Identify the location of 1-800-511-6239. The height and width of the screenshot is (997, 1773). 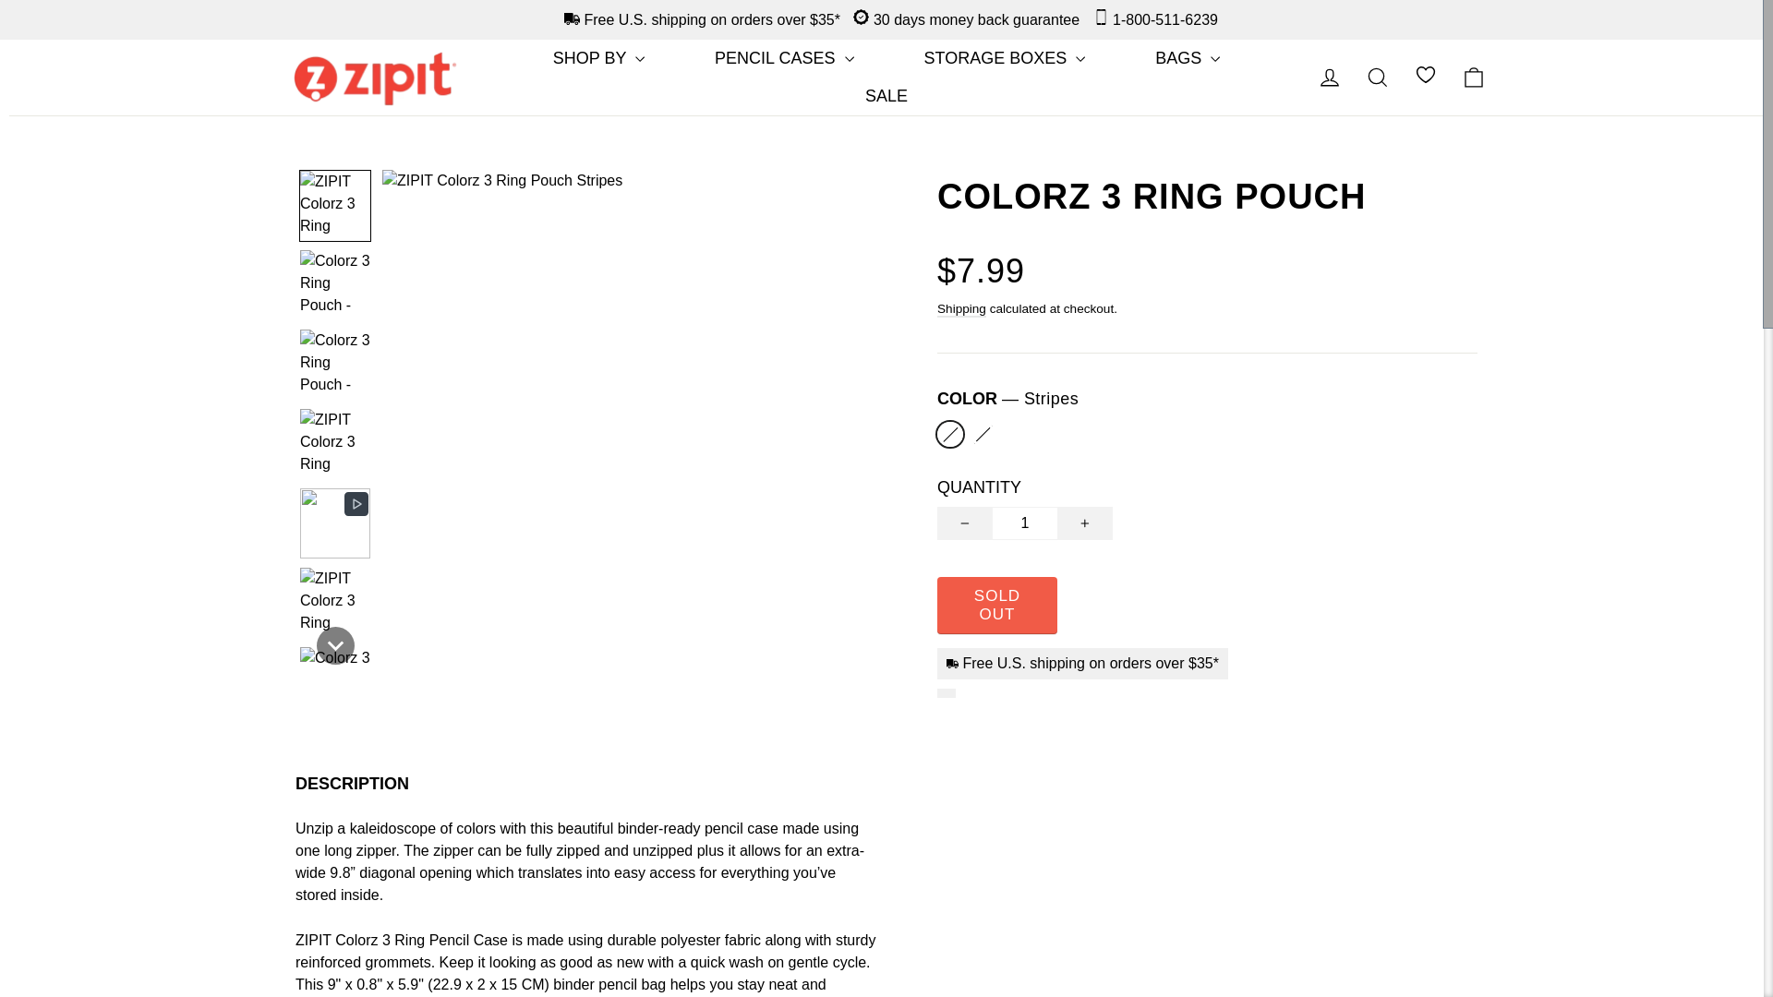
(1151, 19).